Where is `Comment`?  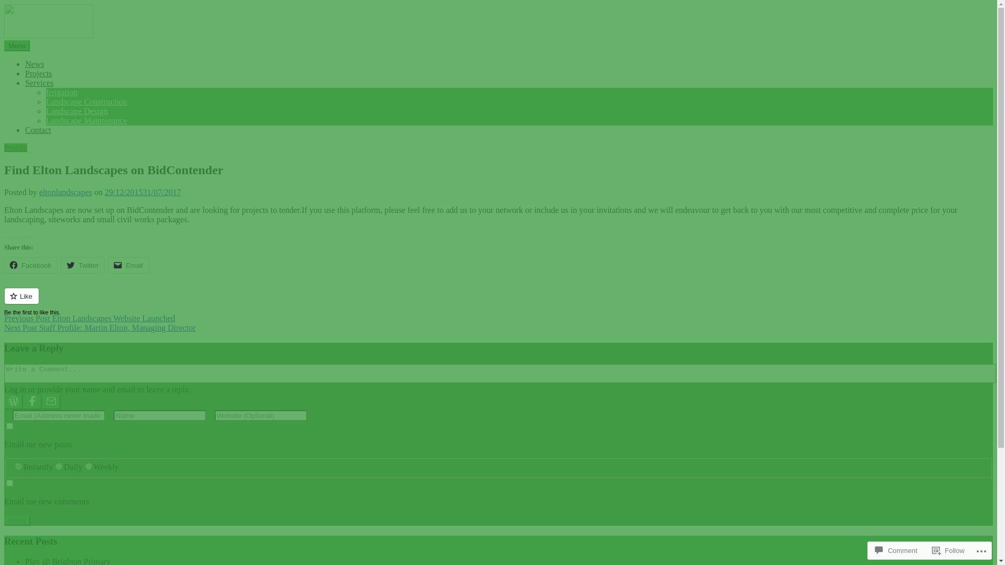 Comment is located at coordinates (896, 550).